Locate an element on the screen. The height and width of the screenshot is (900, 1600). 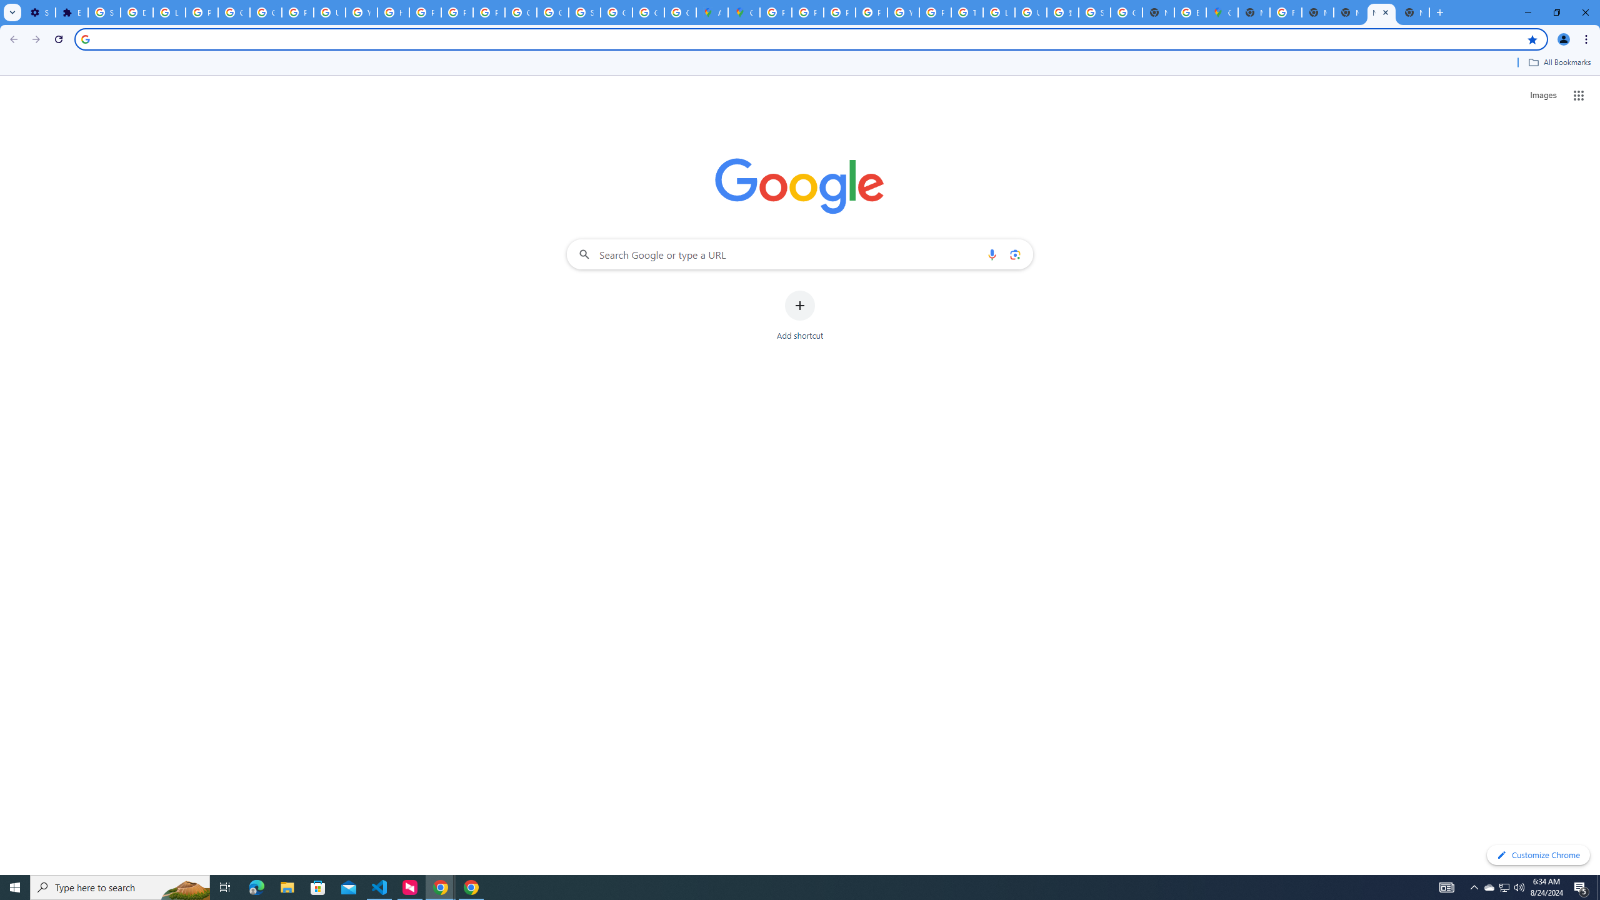
YouTube is located at coordinates (360, 12).